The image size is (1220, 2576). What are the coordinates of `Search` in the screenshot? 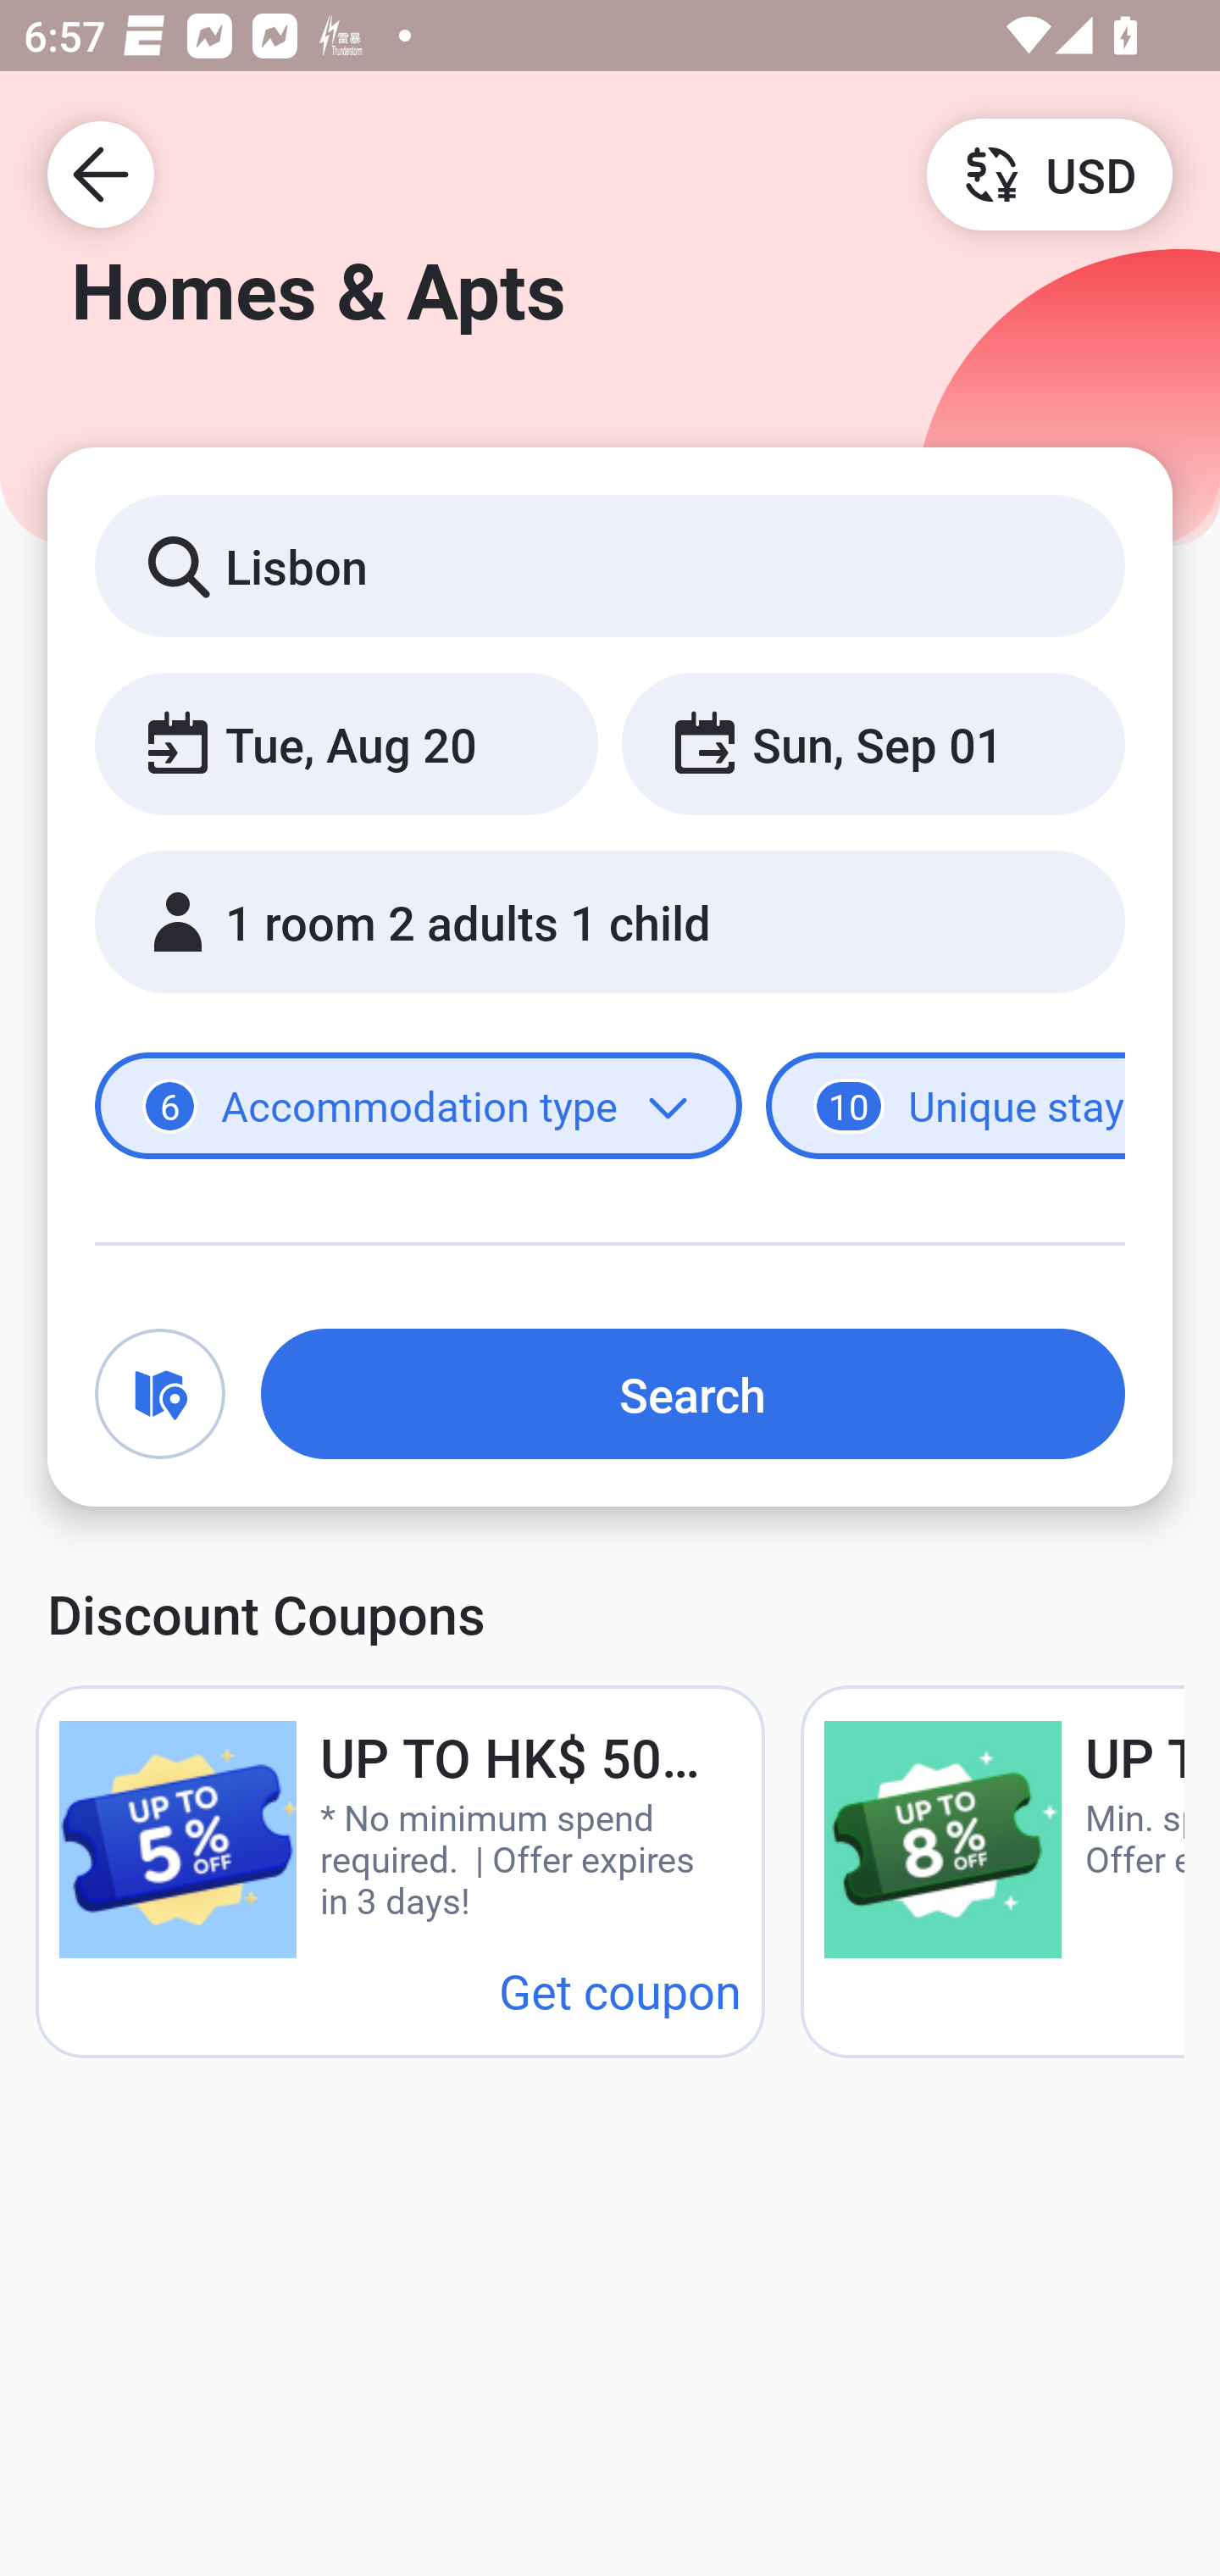 It's located at (693, 1393).